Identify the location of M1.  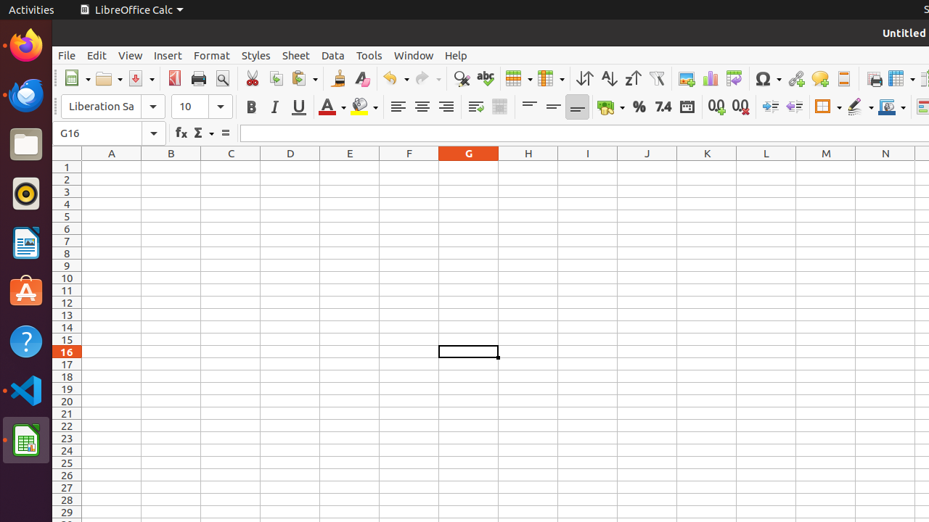
(826, 167).